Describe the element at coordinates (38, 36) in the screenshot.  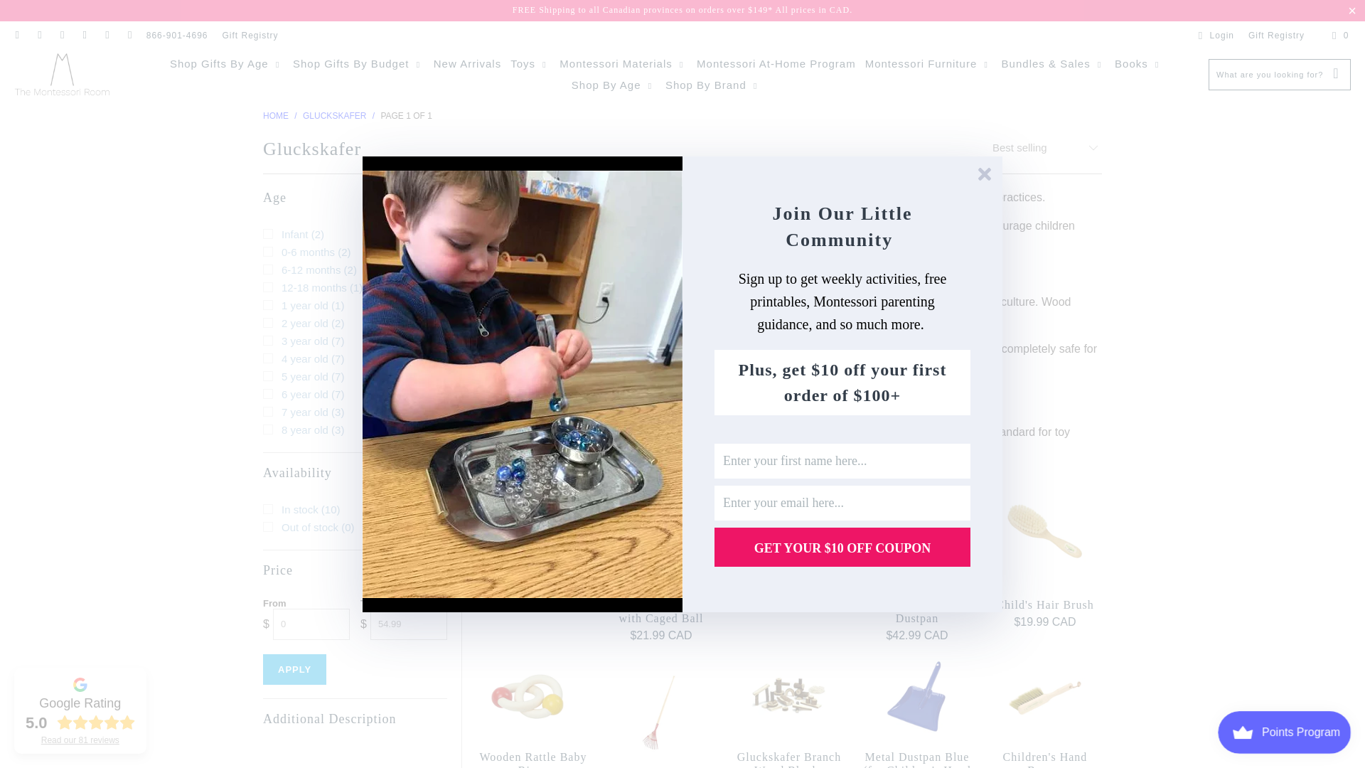
I see `The Montessori Room on Facebook` at that location.